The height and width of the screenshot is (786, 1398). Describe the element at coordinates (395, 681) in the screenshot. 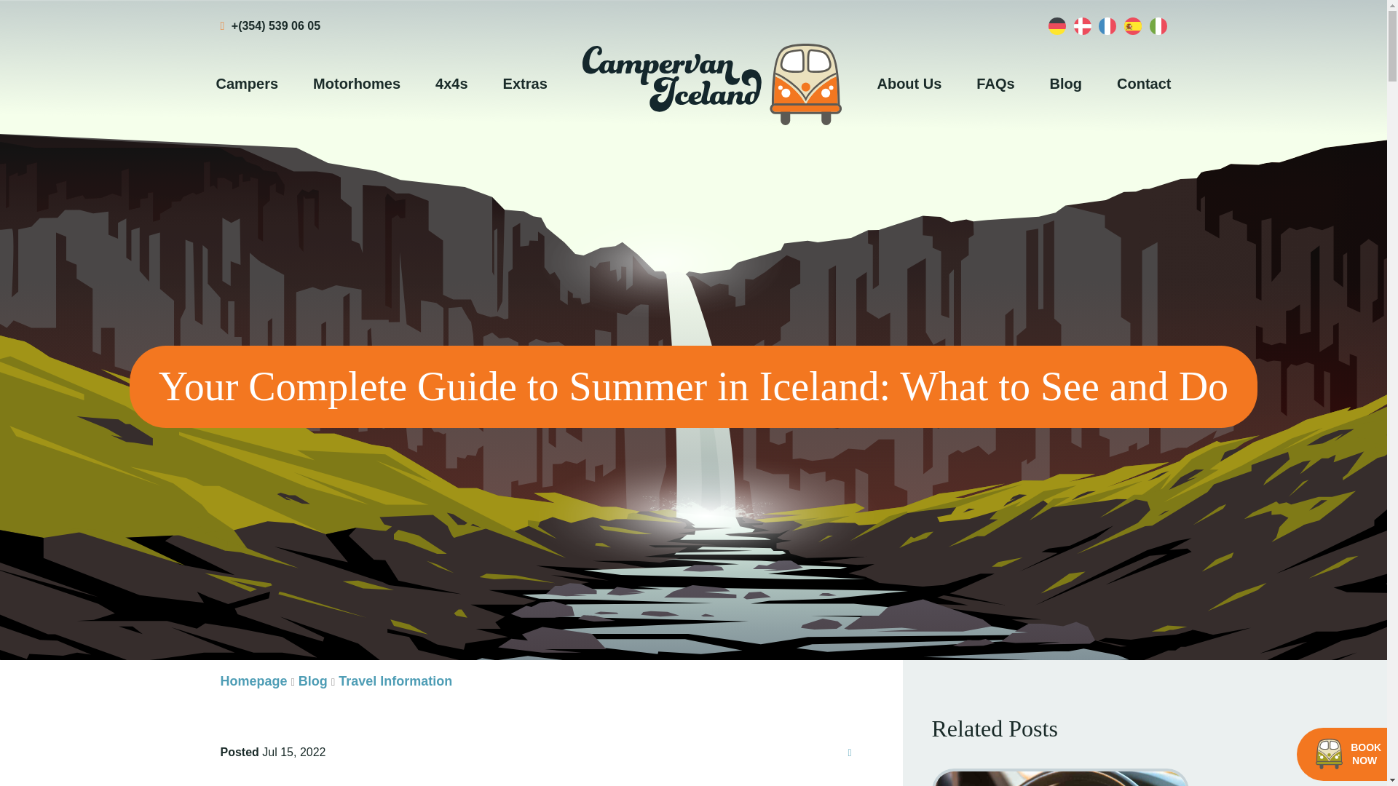

I see `Travel Information` at that location.